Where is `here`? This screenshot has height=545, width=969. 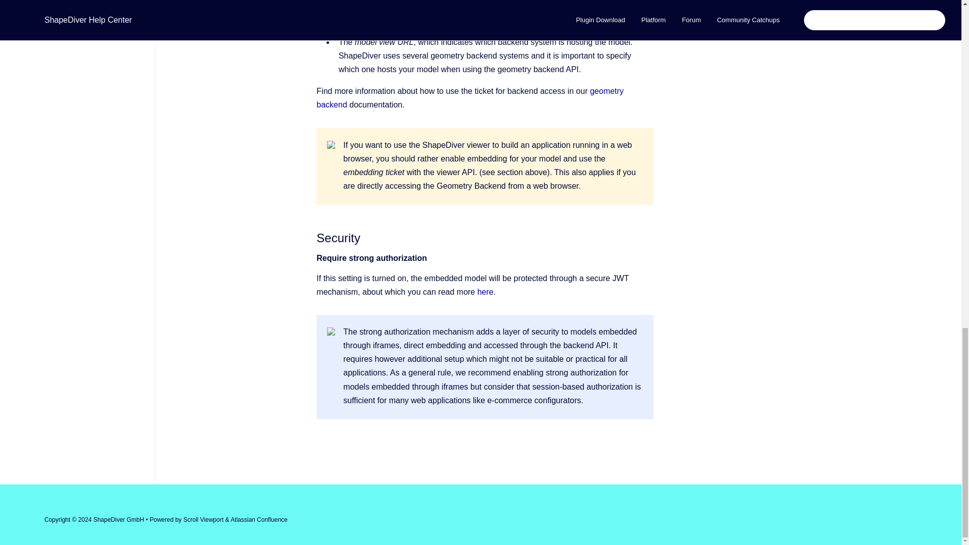
here is located at coordinates (486, 292).